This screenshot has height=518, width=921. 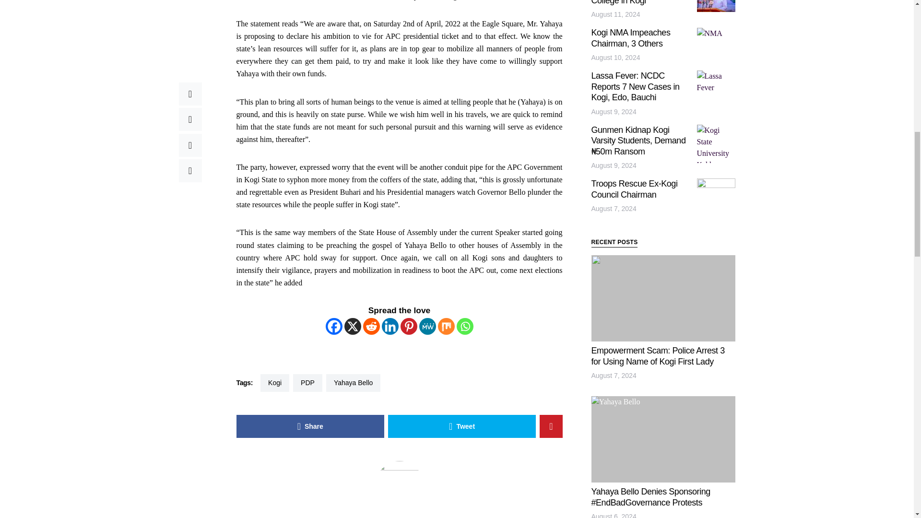 I want to click on Linkedin, so click(x=390, y=326).